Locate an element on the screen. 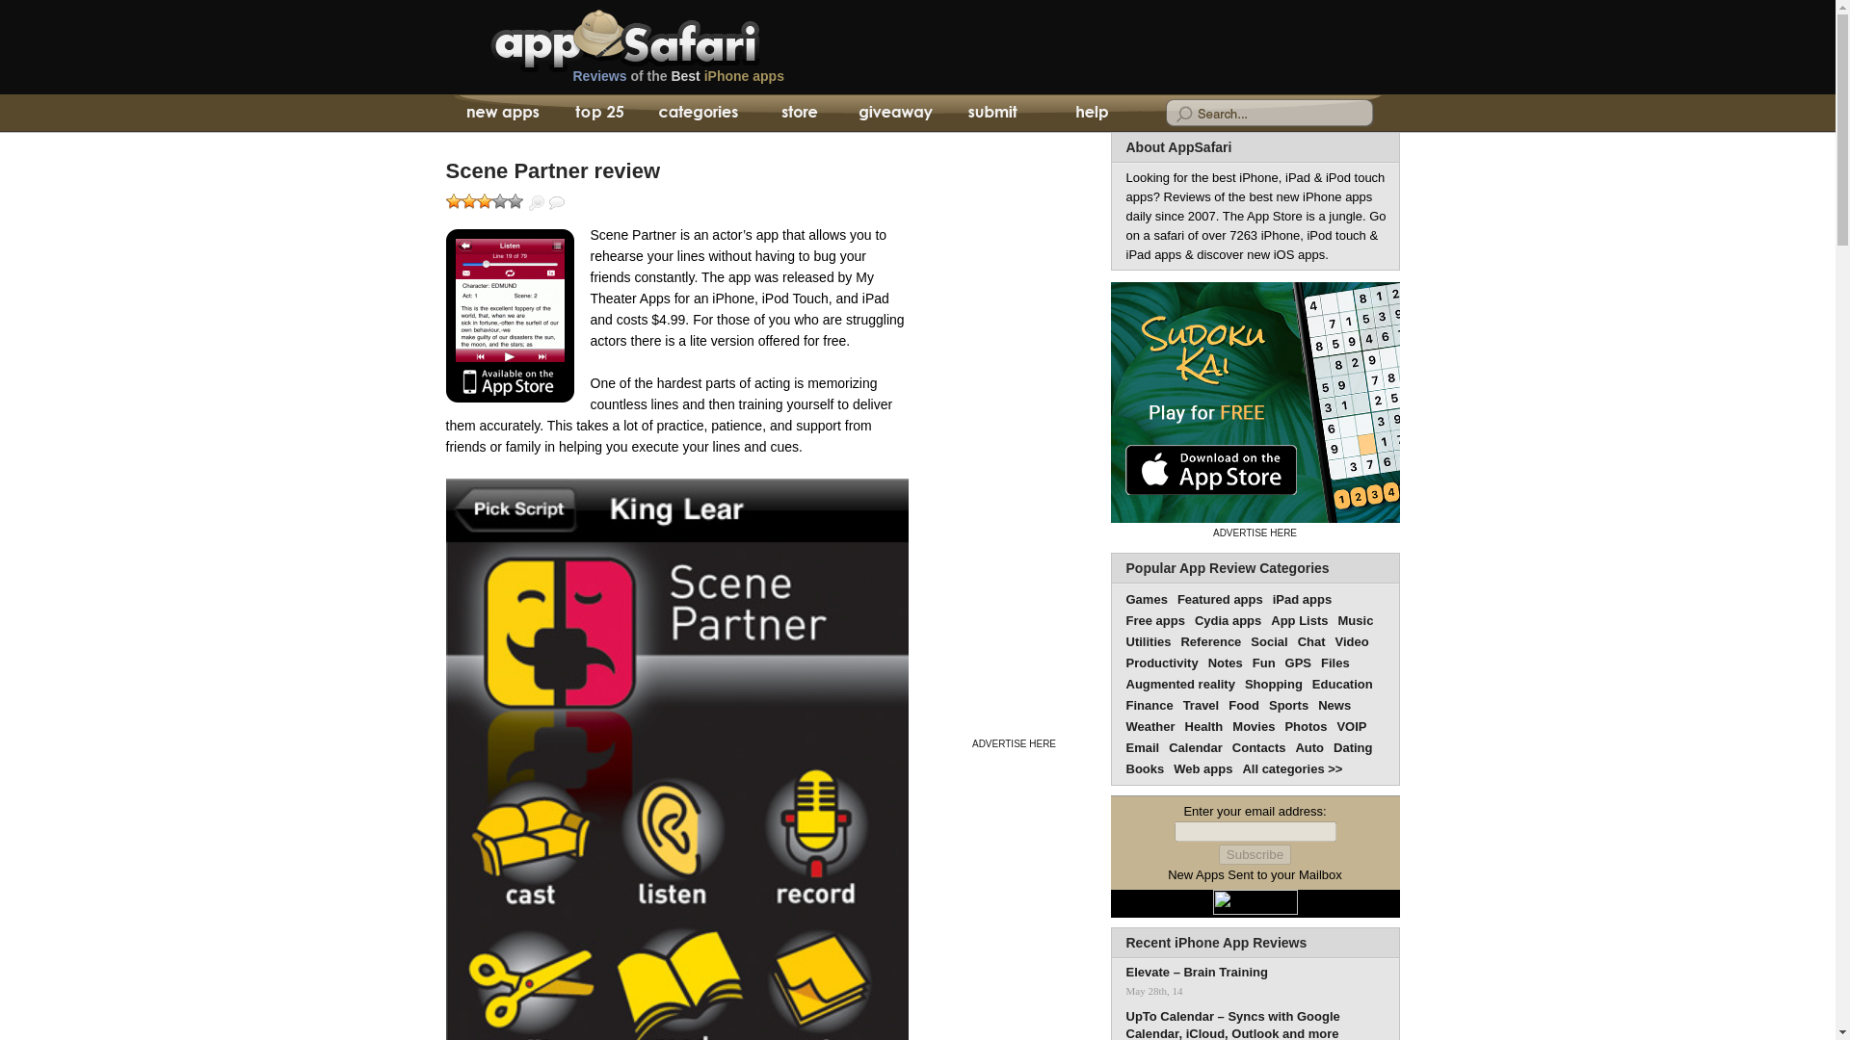  Top 25 is located at coordinates (599, 114).